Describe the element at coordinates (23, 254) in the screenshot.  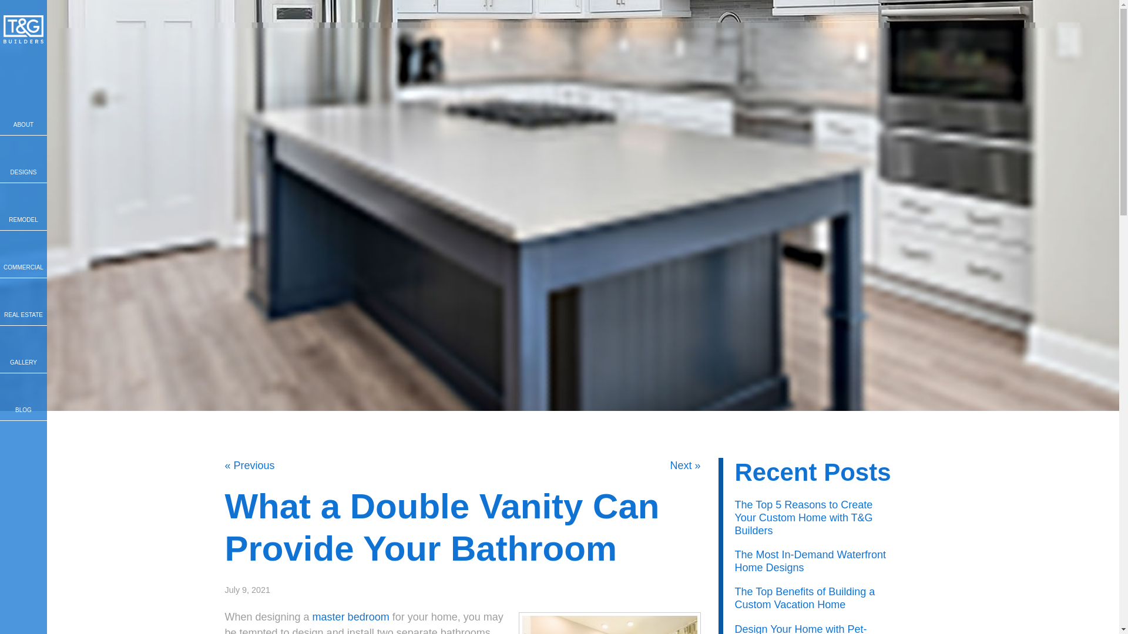
I see `COMMERCIAL` at that location.